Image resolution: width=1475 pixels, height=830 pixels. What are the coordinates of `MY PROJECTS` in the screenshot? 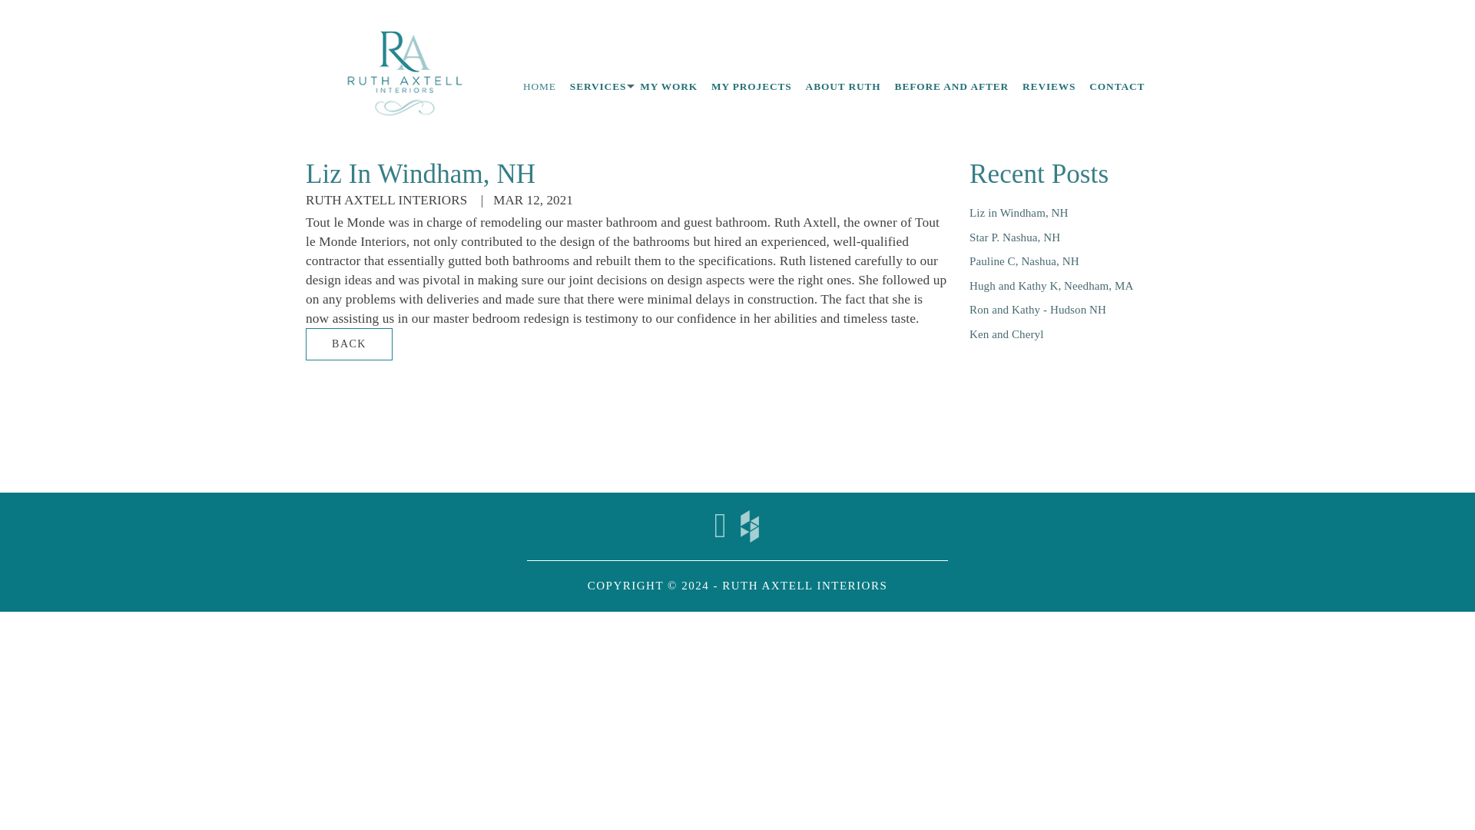 It's located at (751, 86).